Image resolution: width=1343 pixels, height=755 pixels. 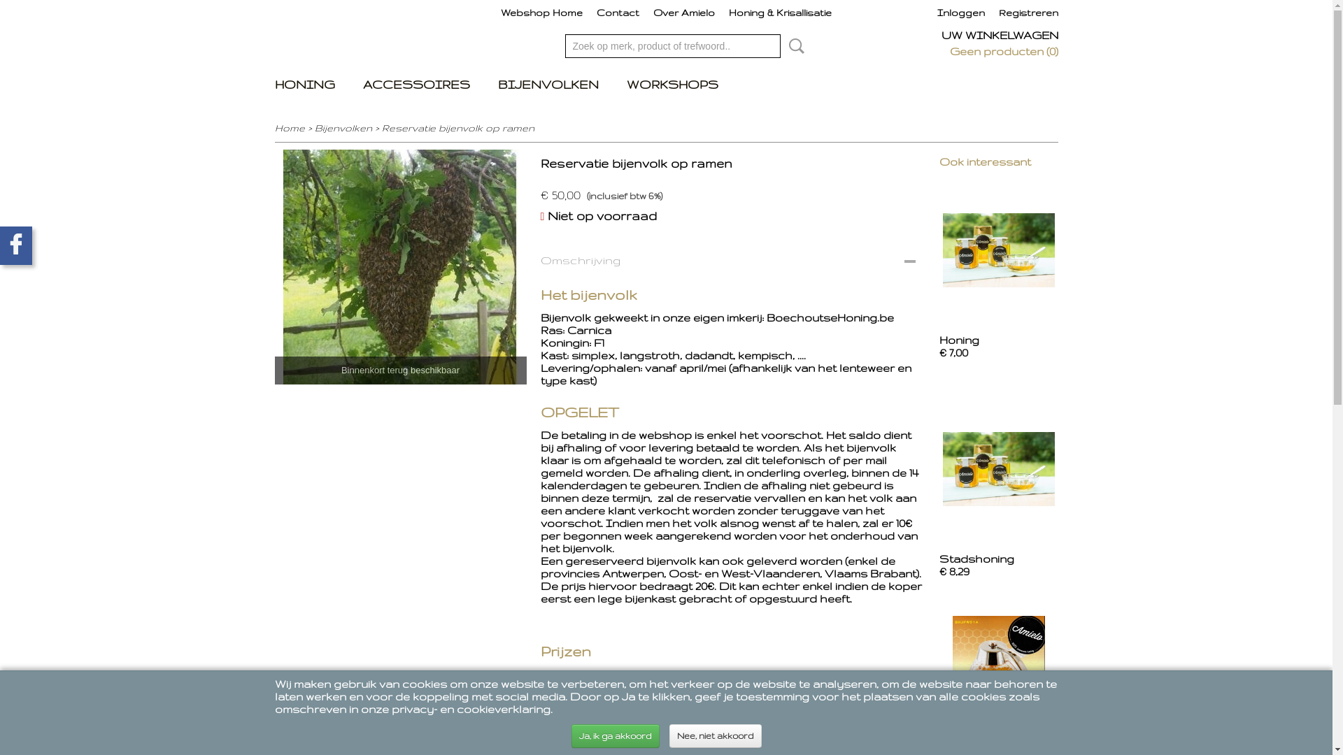 What do you see at coordinates (999, 468) in the screenshot?
I see `Stadshoning` at bounding box center [999, 468].